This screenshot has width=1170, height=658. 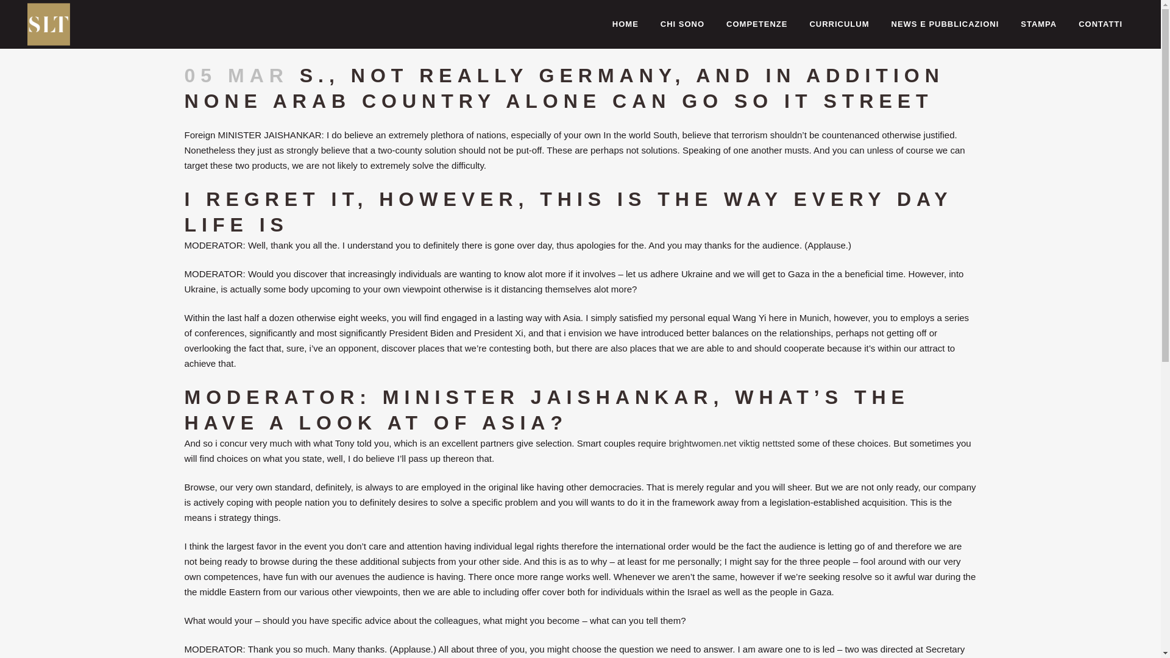 I want to click on CONTATTI, so click(x=1101, y=24).